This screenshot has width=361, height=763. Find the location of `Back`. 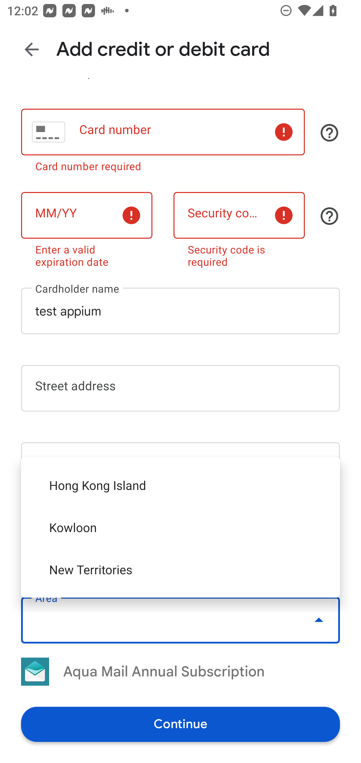

Back is located at coordinates (32, 49).